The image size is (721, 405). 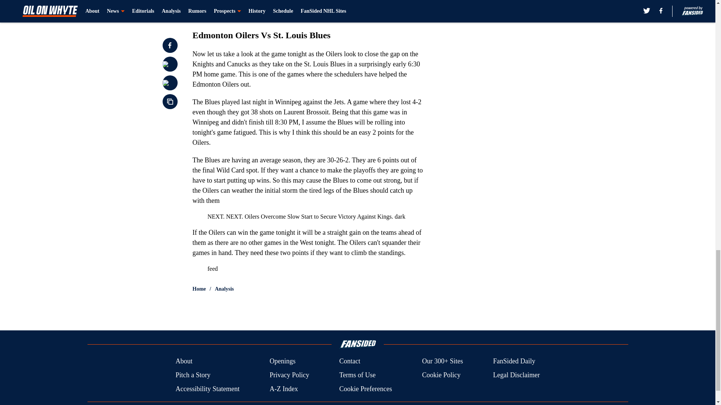 What do you see at coordinates (516, 375) in the screenshot?
I see `Legal Disclaimer` at bounding box center [516, 375].